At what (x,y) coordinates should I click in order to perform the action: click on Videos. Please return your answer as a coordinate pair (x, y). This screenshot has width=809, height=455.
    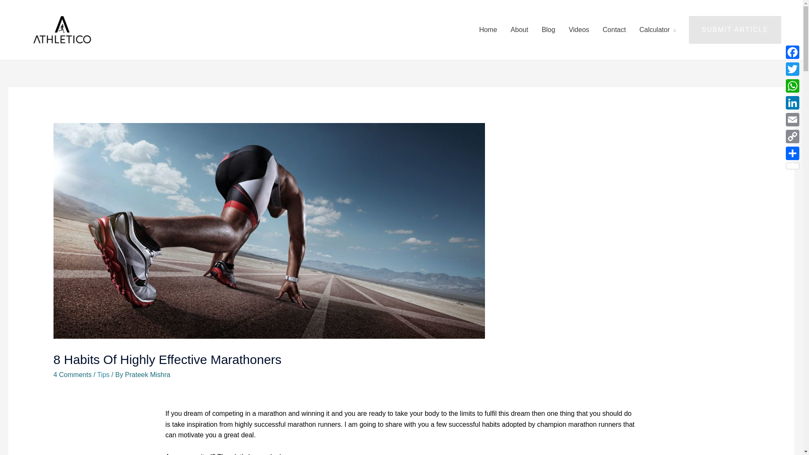
    Looking at the image, I should click on (579, 29).